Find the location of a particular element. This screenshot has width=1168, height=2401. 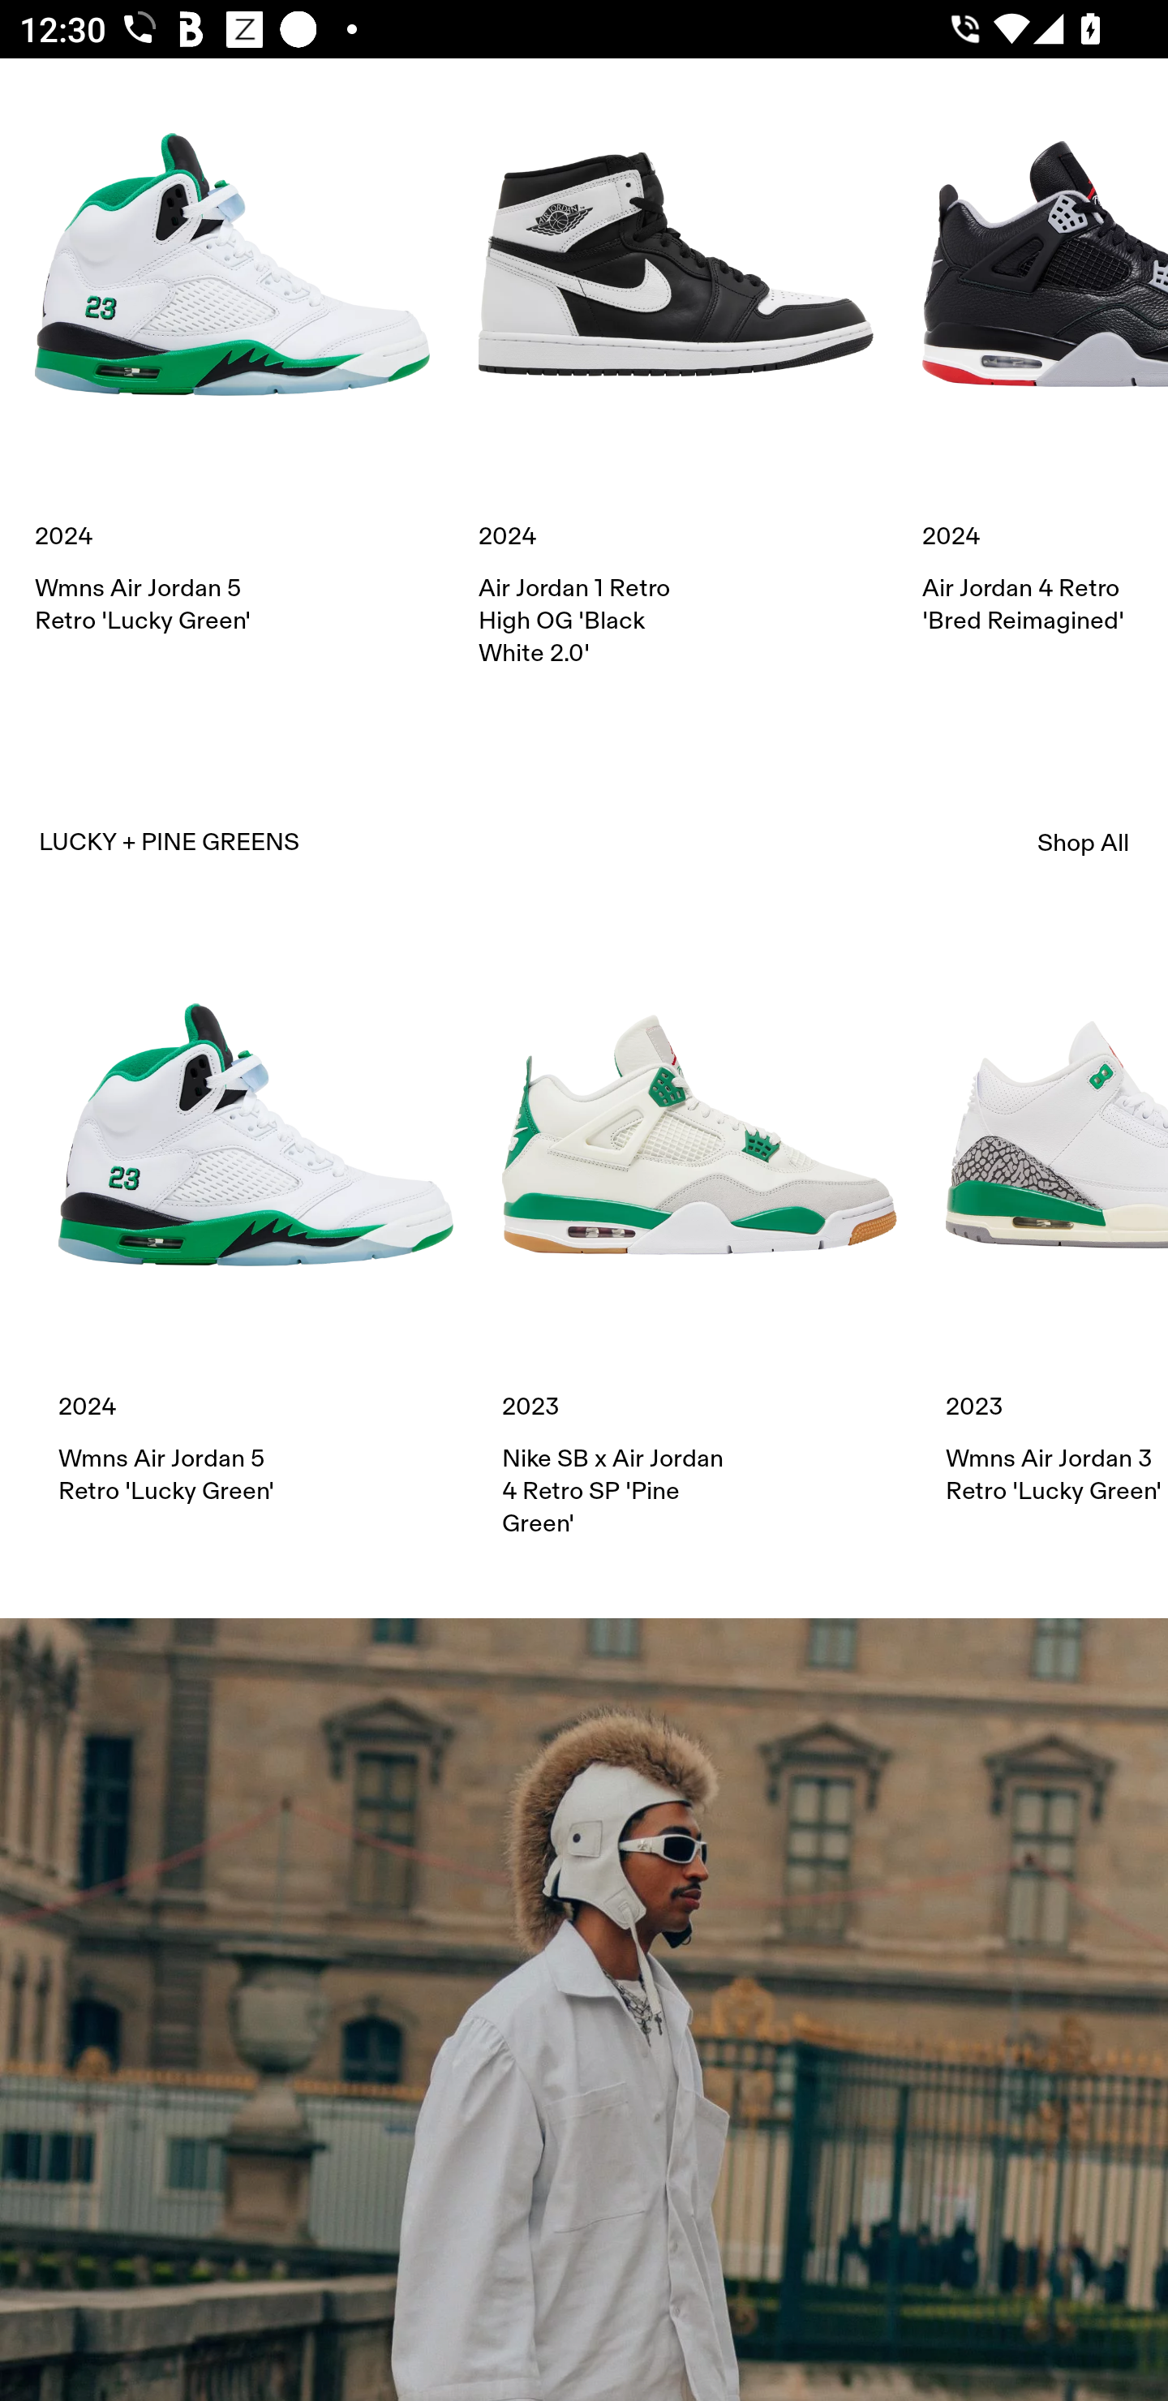

2023 Wmns Air Jordan 3 Retro 'Lucky Green' is located at coordinates (1057, 1222).